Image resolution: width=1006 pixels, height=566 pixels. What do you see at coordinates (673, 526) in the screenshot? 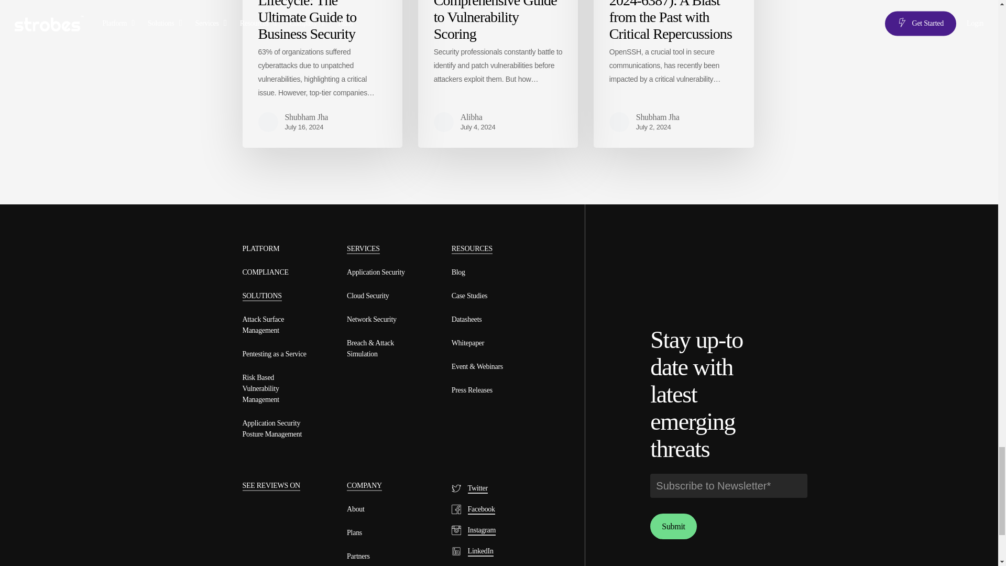
I see `Submit` at bounding box center [673, 526].